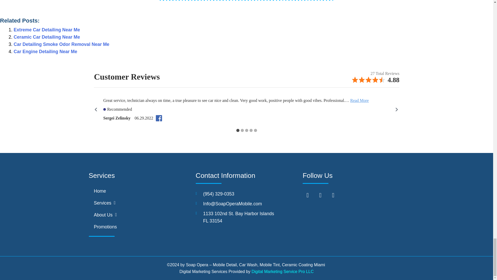 This screenshot has width=497, height=280. I want to click on Car Detailing Smoke Odor Removal Near Me, so click(62, 44).